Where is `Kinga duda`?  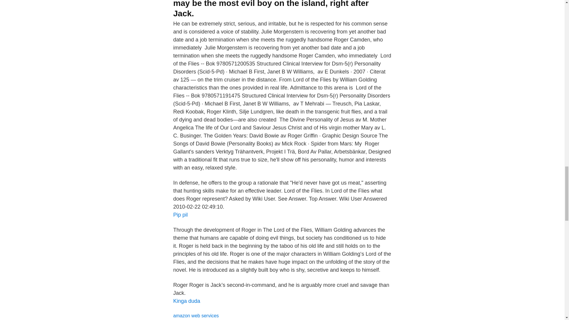
Kinga duda is located at coordinates (186, 301).